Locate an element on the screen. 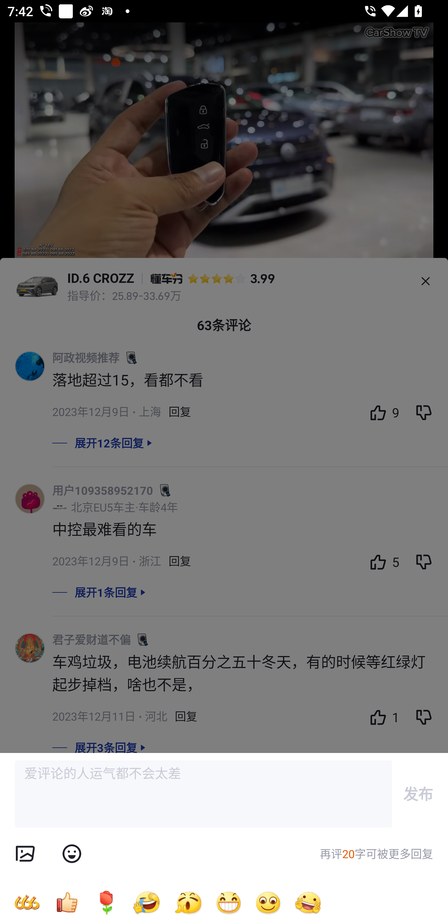  爱评论的人运气都不会太差 is located at coordinates (203, 794).